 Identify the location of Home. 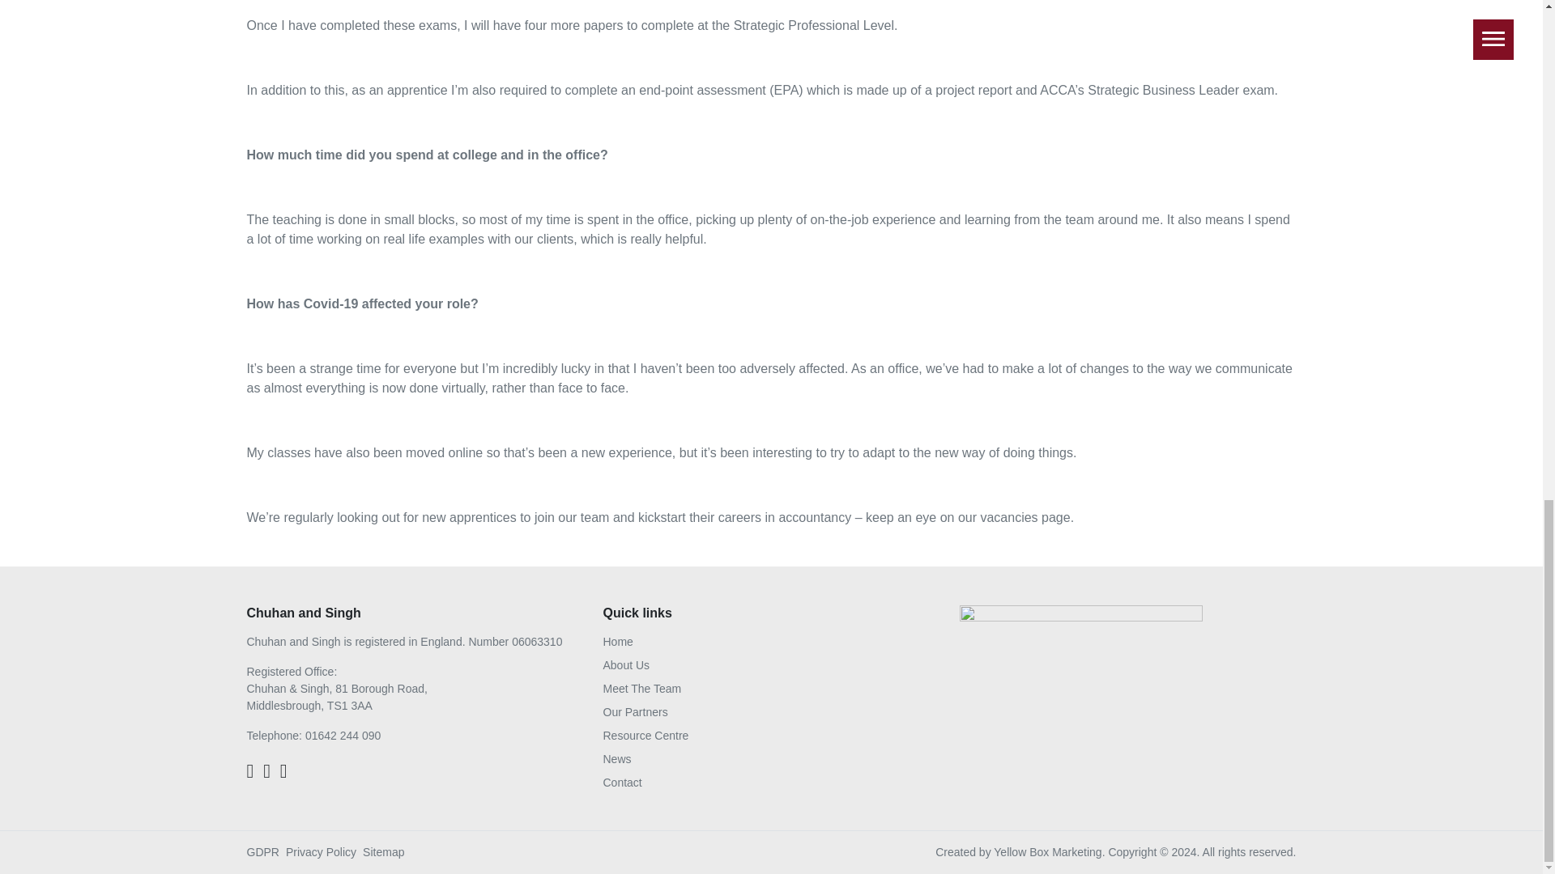
(617, 642).